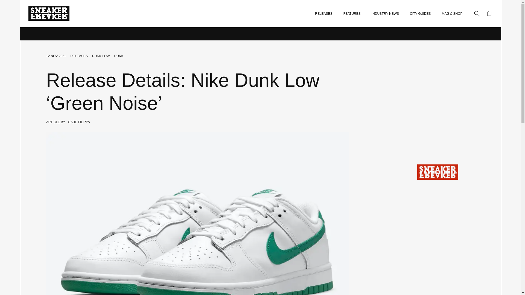 The height and width of the screenshot is (295, 525). I want to click on RELEASES, so click(324, 14).